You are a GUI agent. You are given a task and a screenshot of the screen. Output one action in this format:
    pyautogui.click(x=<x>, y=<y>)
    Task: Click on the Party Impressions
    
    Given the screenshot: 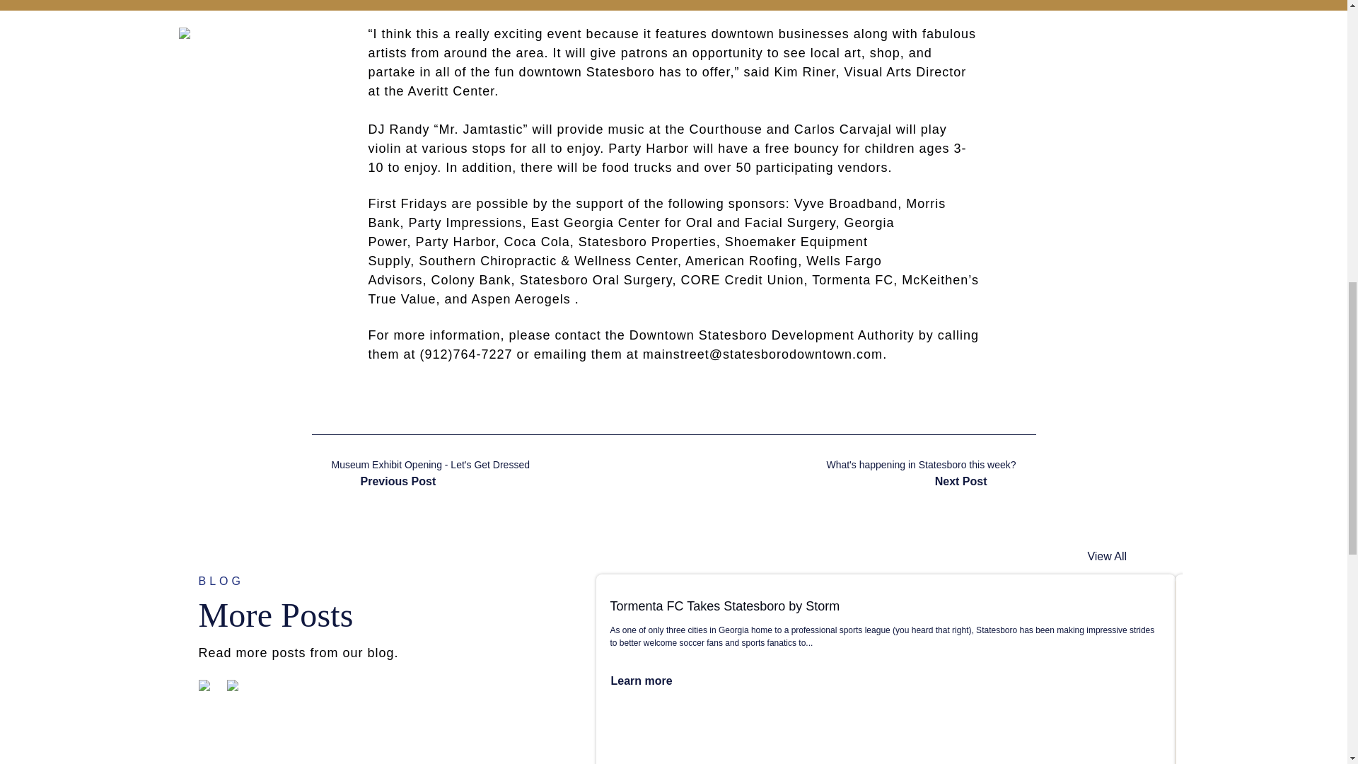 What is the action you would take?
    pyautogui.click(x=465, y=222)
    